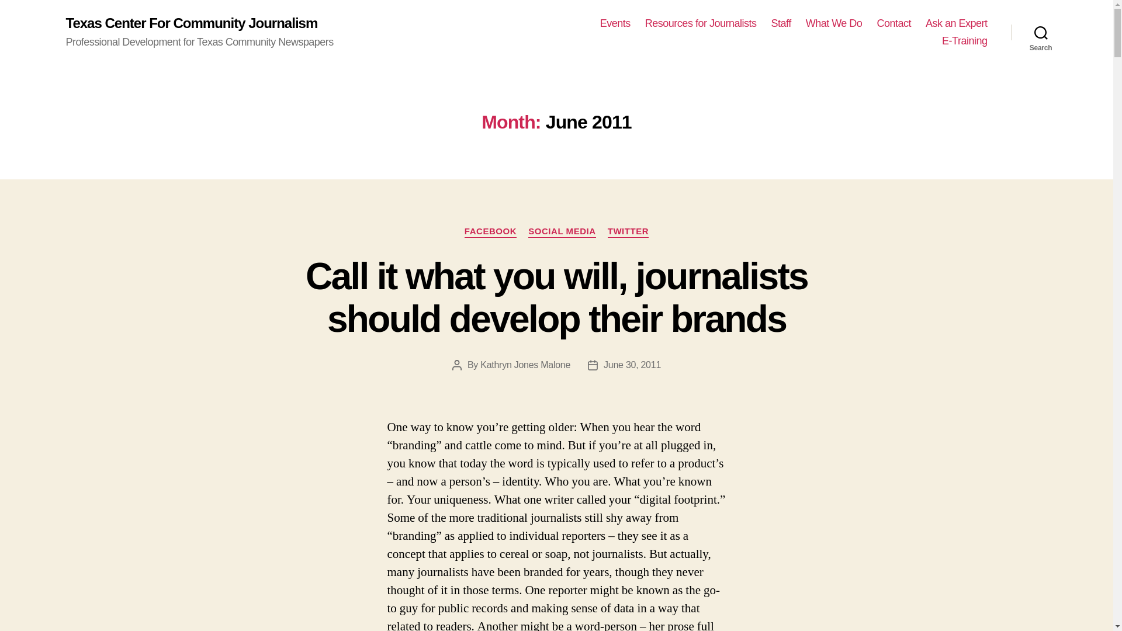 This screenshot has height=631, width=1122. What do you see at coordinates (562, 231) in the screenshot?
I see `SOCIAL MEDIA` at bounding box center [562, 231].